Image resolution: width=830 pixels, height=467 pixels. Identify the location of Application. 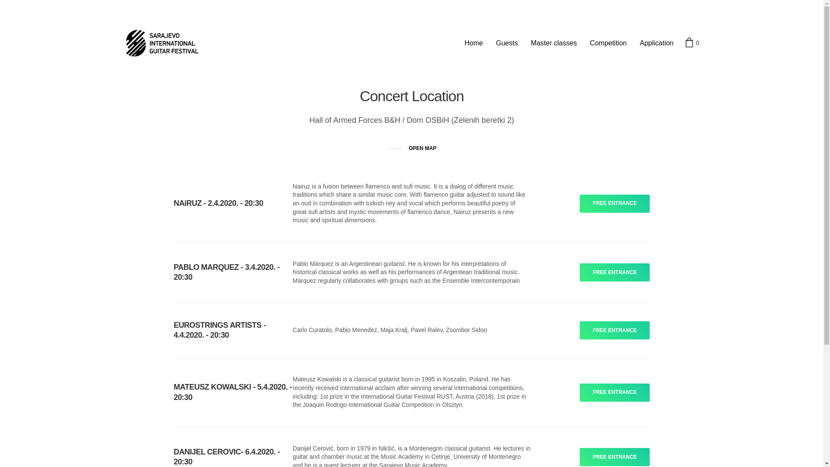
(657, 43).